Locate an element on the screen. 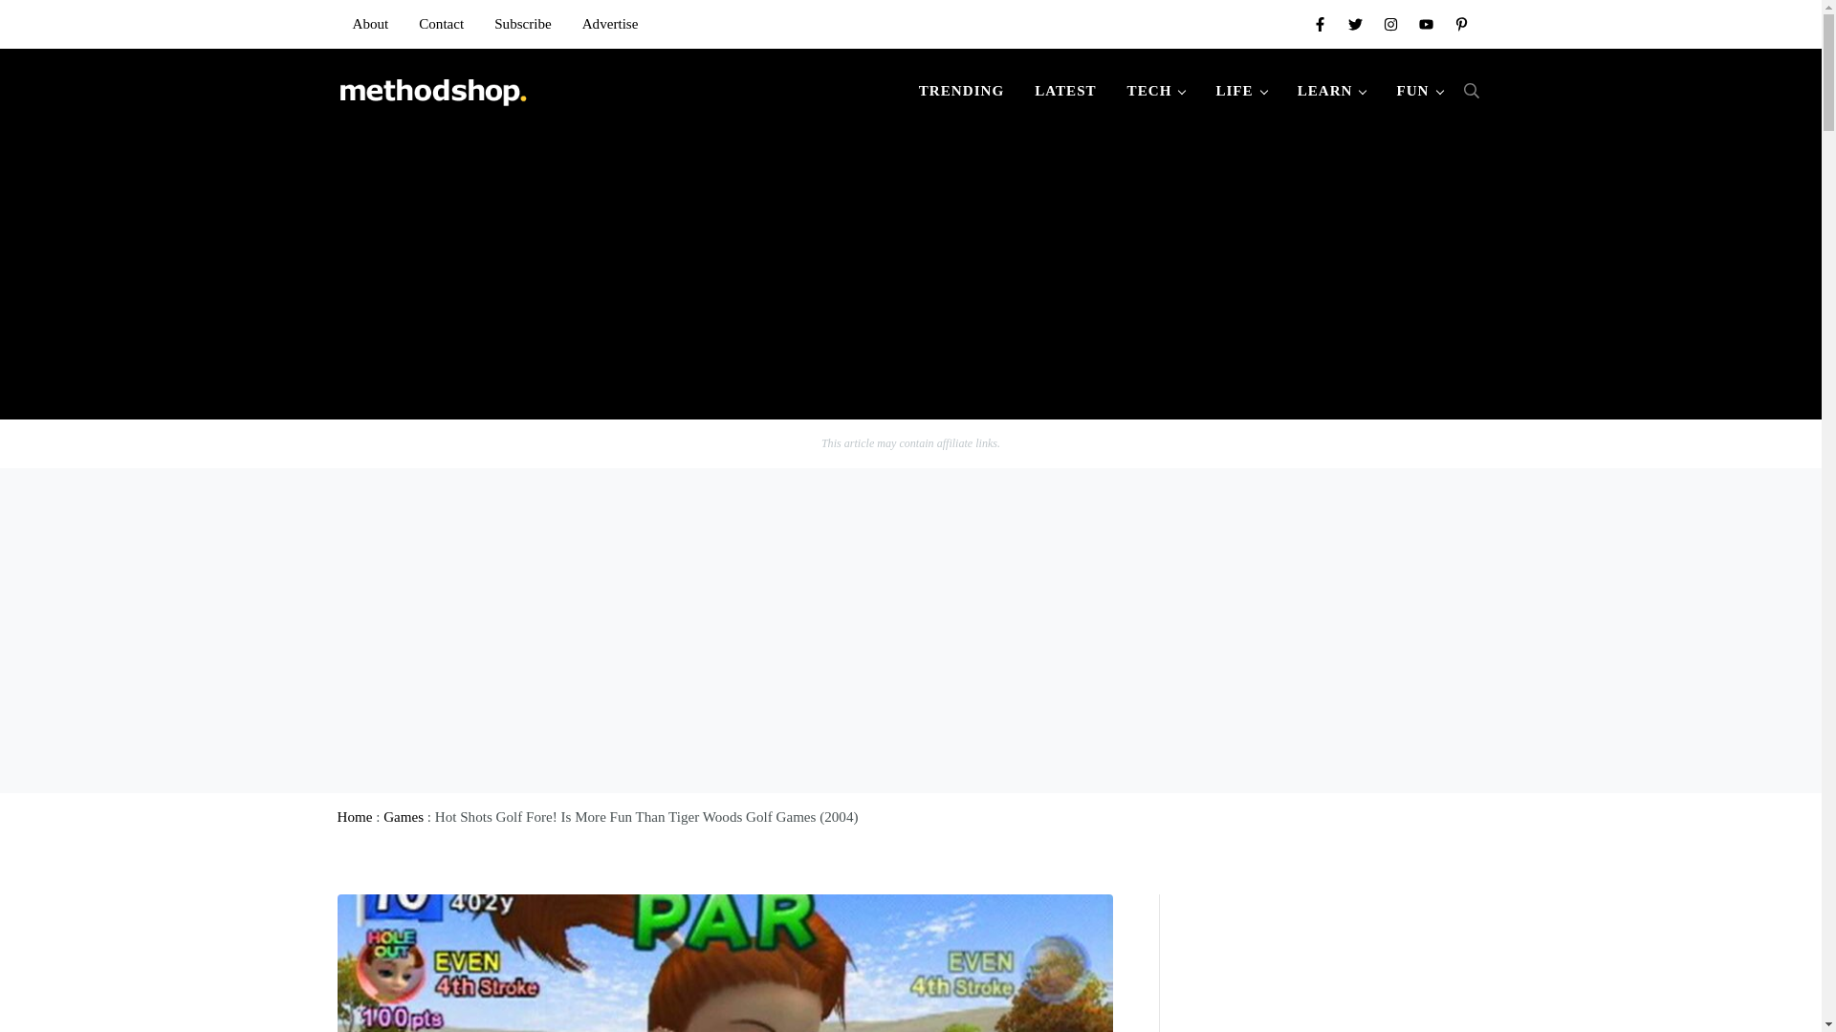 This screenshot has height=1032, width=1836. Subscribe is located at coordinates (523, 23).